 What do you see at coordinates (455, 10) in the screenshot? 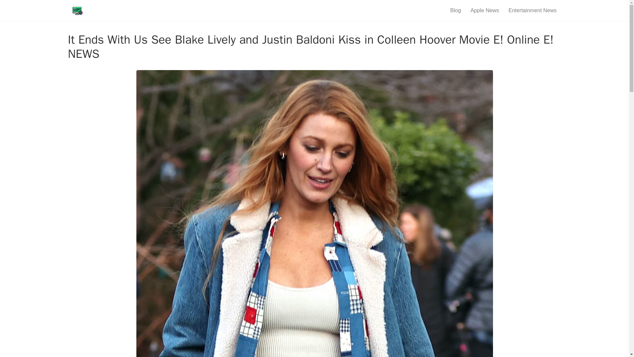
I see `Blog` at bounding box center [455, 10].